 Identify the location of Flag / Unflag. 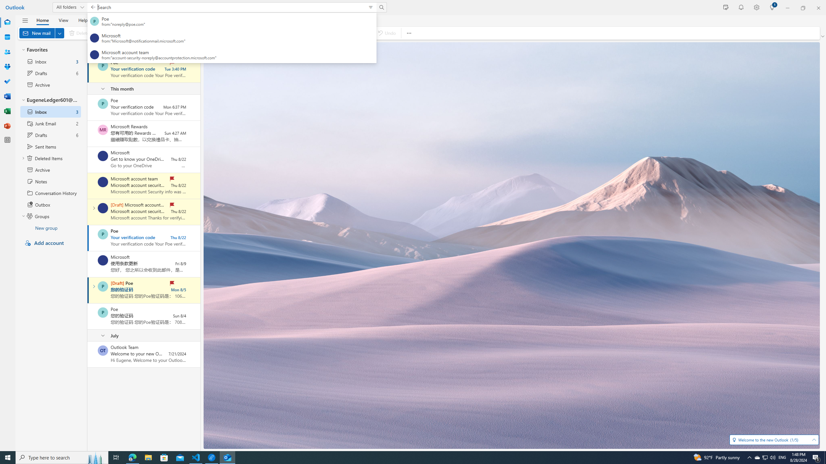
(299, 33).